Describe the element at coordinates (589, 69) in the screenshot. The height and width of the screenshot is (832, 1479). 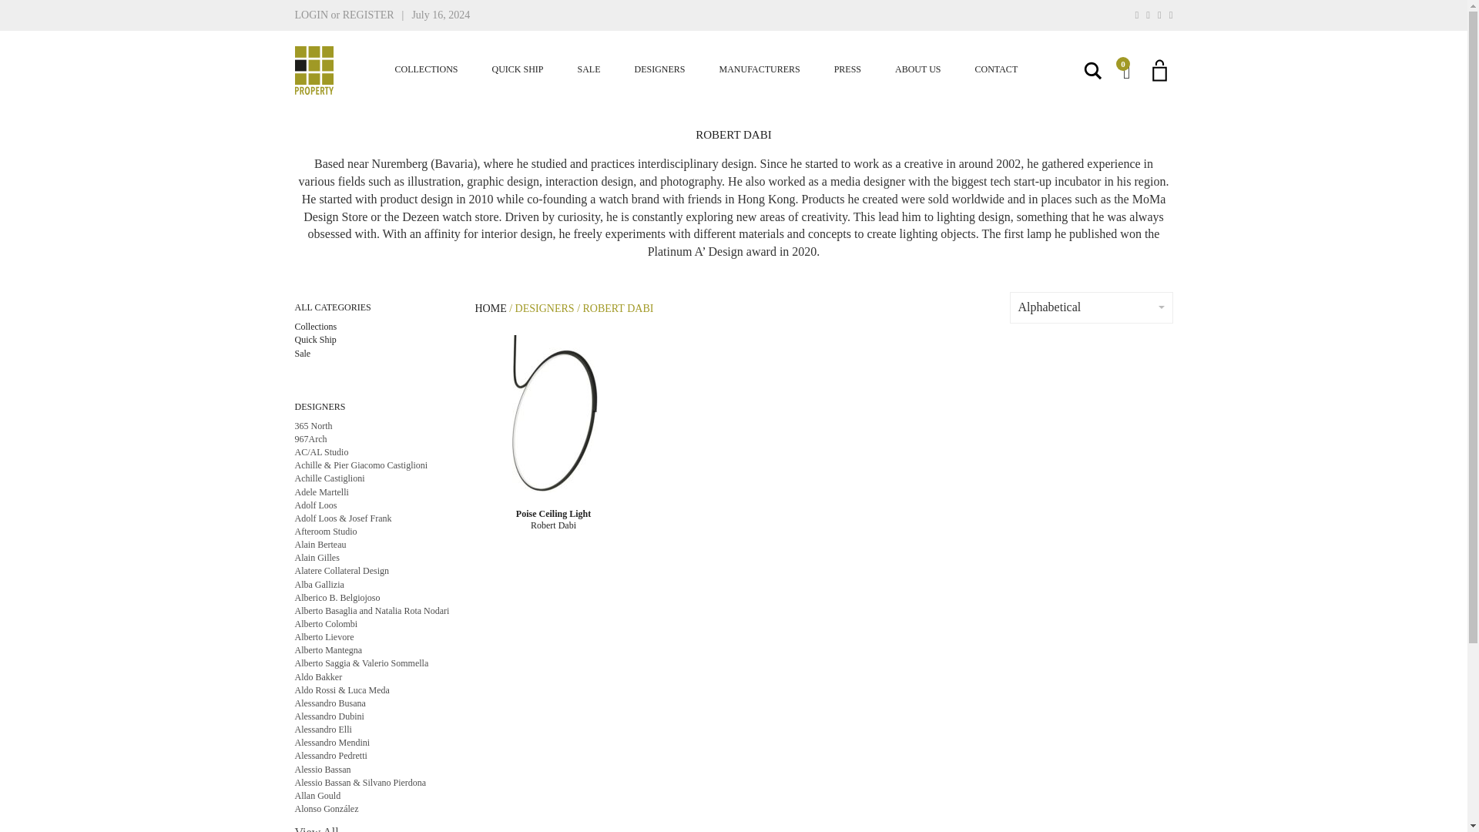
I see `SALE` at that location.